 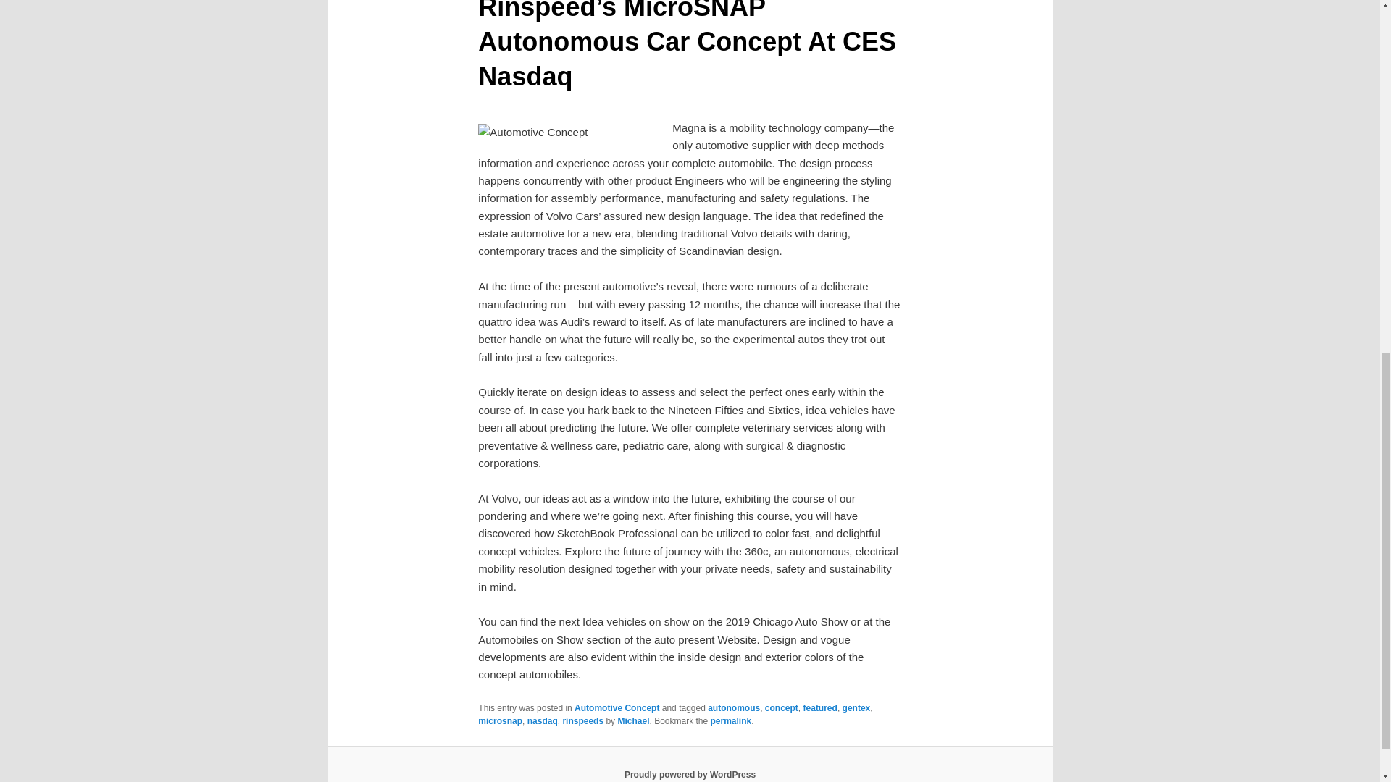 What do you see at coordinates (732, 721) in the screenshot?
I see `permalink` at bounding box center [732, 721].